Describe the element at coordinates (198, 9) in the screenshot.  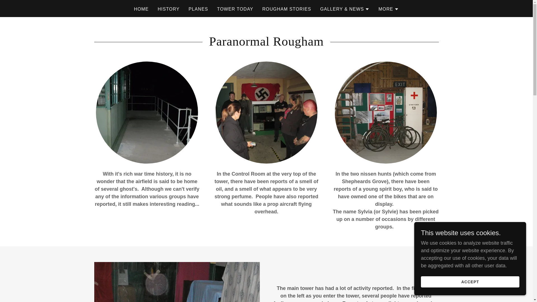
I see `PLANES` at that location.